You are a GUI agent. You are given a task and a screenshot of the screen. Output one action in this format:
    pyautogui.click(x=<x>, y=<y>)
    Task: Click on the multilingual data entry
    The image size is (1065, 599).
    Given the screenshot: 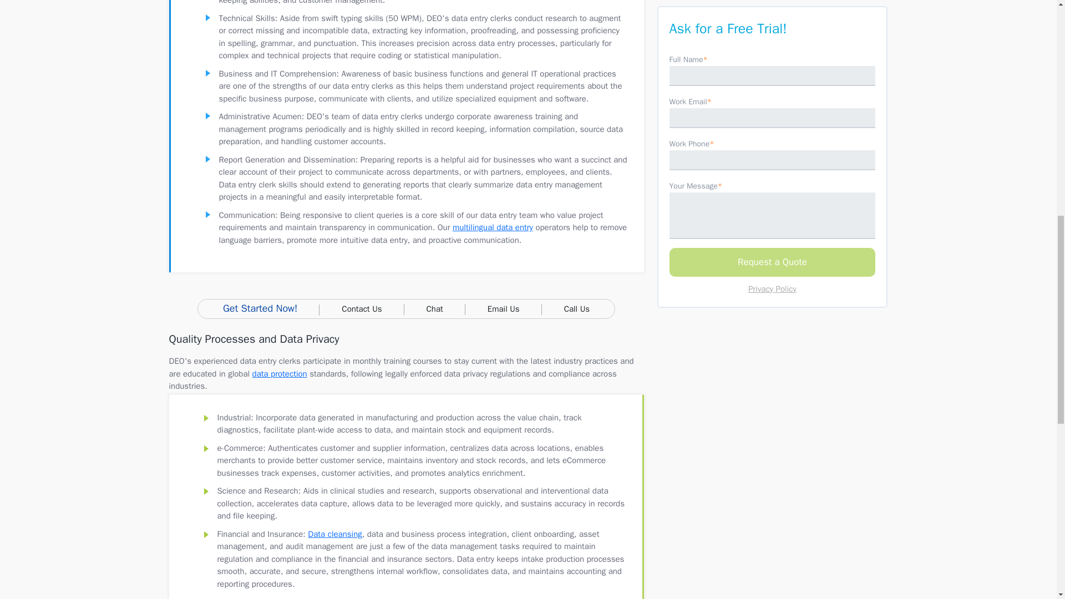 What is the action you would take?
    pyautogui.click(x=493, y=227)
    